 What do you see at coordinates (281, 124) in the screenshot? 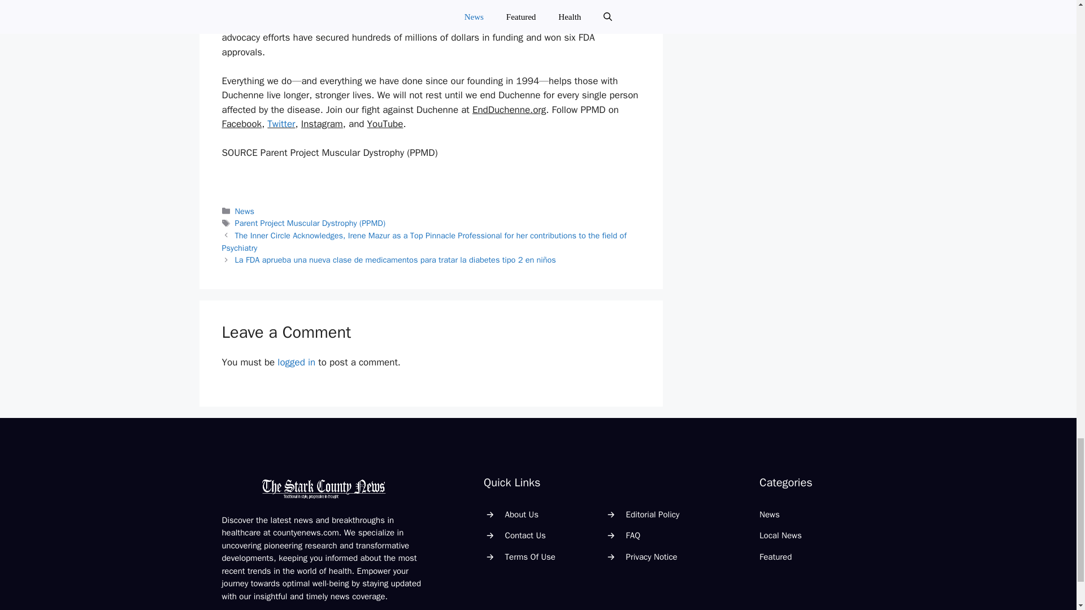
I see `Twitter` at bounding box center [281, 124].